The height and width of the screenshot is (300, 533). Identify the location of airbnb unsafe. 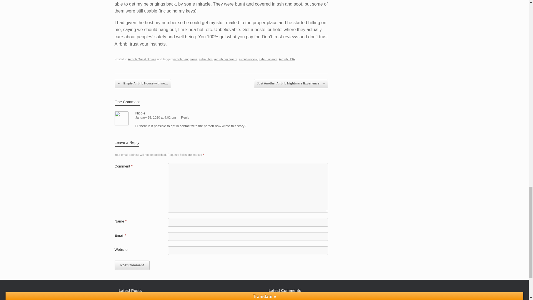
(268, 59).